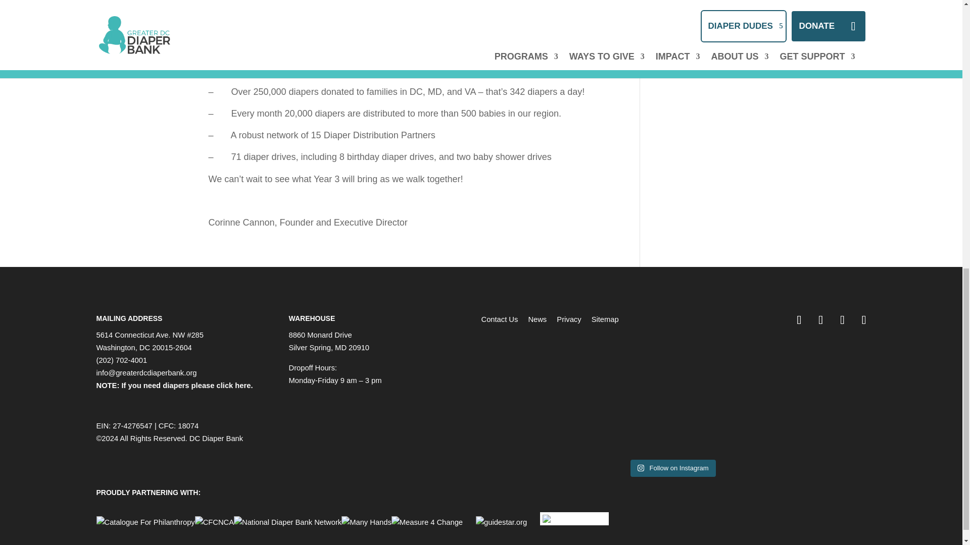  Describe the element at coordinates (499, 319) in the screenshot. I see `Contact Us` at that location.